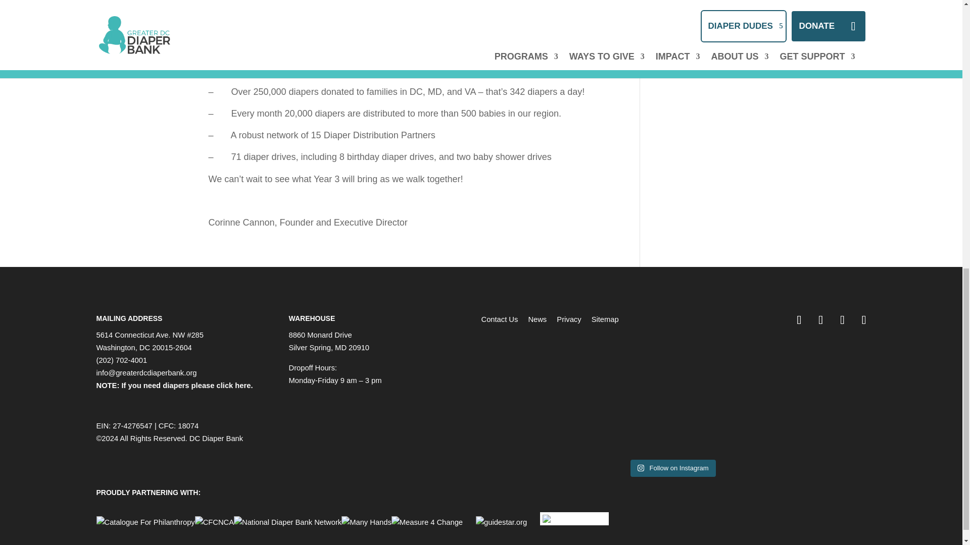  Describe the element at coordinates (499, 319) in the screenshot. I see `Contact Us` at that location.